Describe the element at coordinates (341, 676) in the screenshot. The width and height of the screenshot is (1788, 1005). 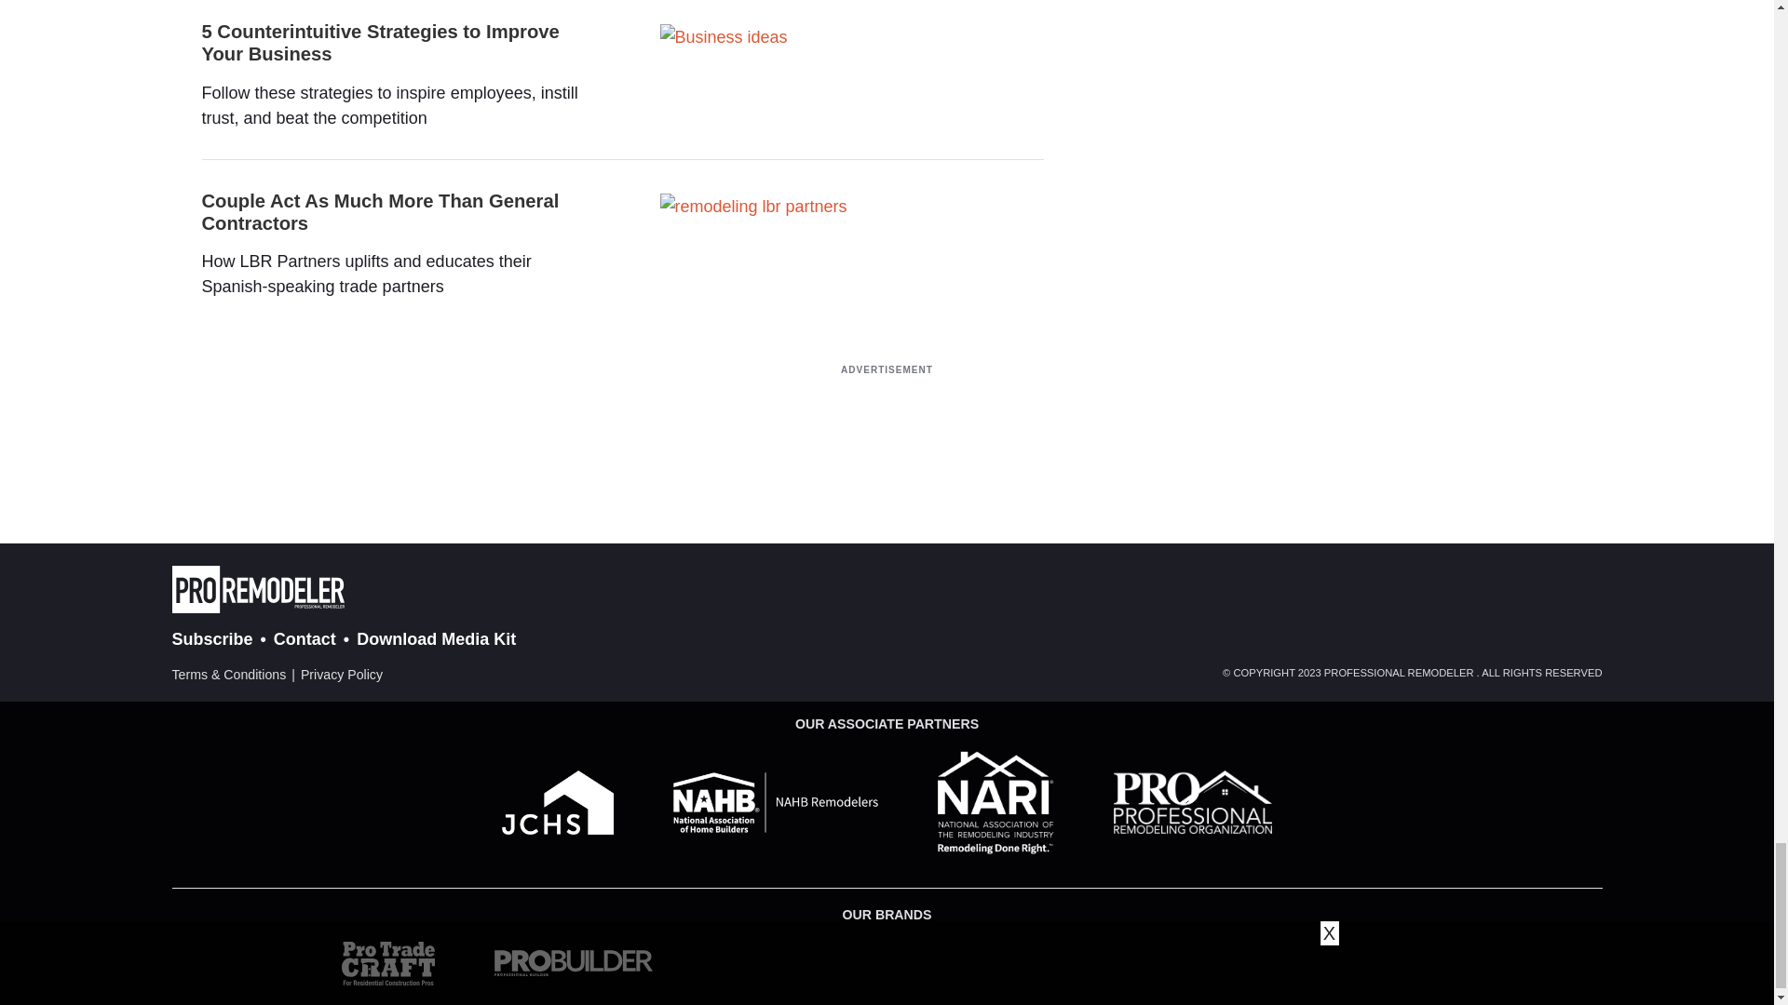
I see `Privacy Policy ` at that location.